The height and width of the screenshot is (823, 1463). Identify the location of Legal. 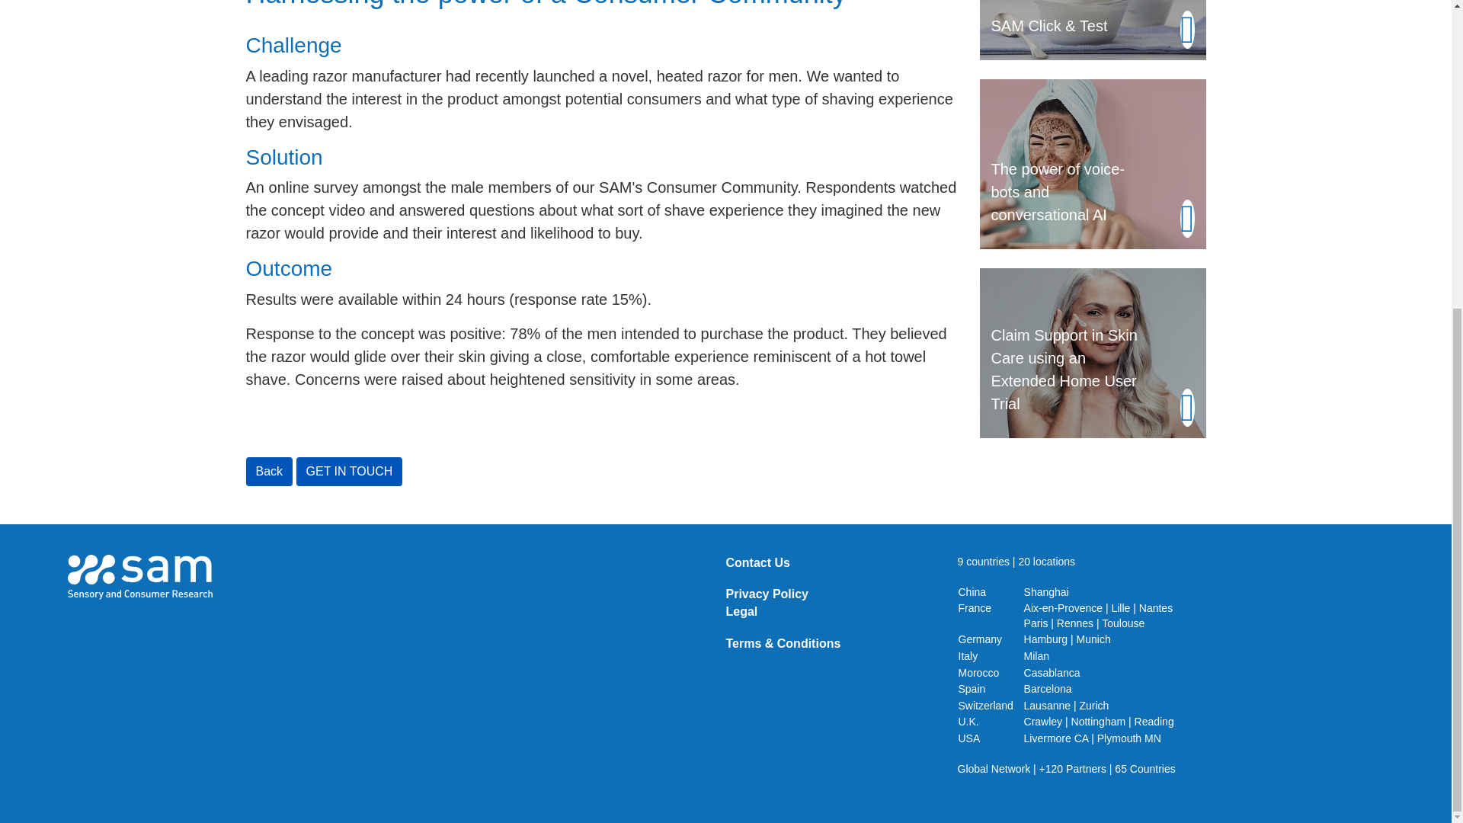
(741, 611).